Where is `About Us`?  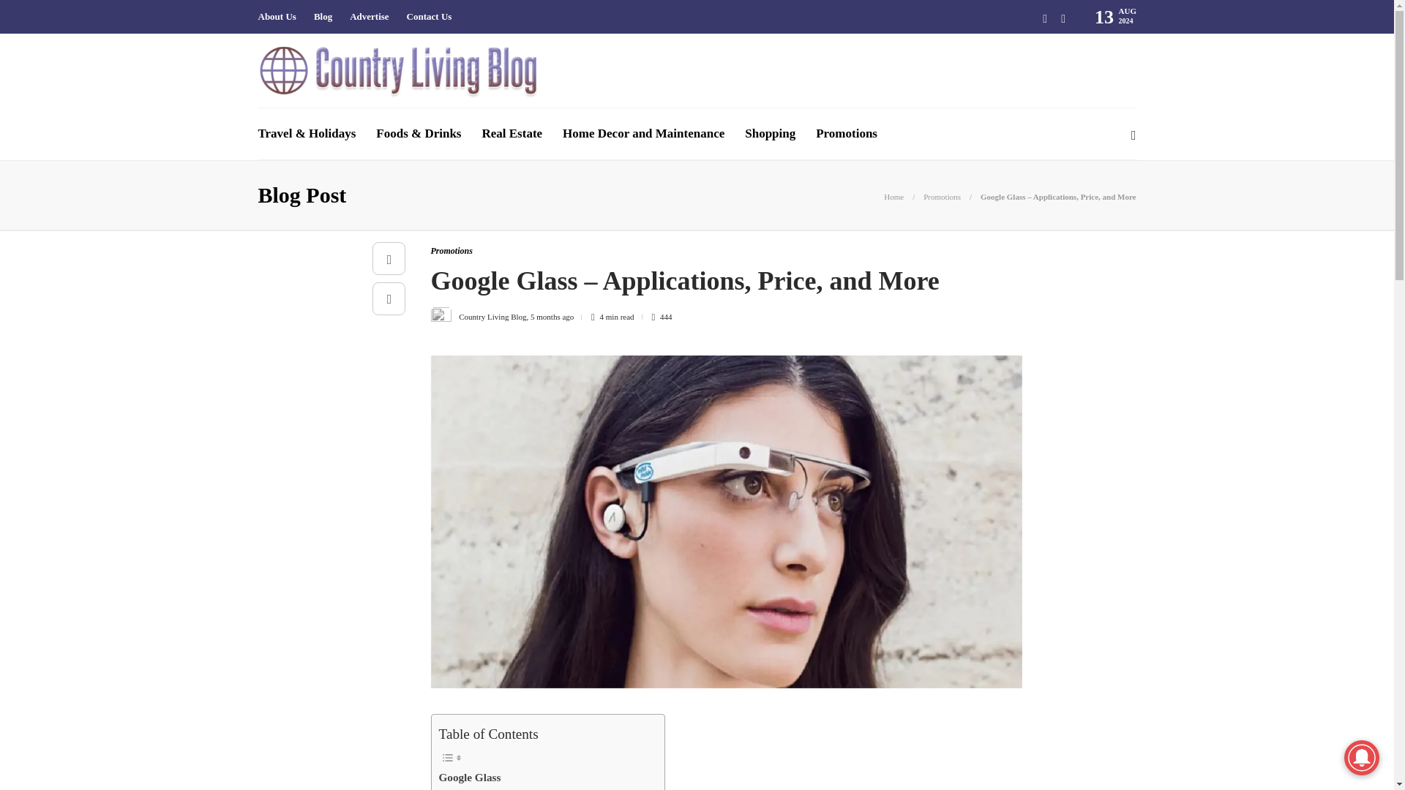
About Us is located at coordinates (276, 17).